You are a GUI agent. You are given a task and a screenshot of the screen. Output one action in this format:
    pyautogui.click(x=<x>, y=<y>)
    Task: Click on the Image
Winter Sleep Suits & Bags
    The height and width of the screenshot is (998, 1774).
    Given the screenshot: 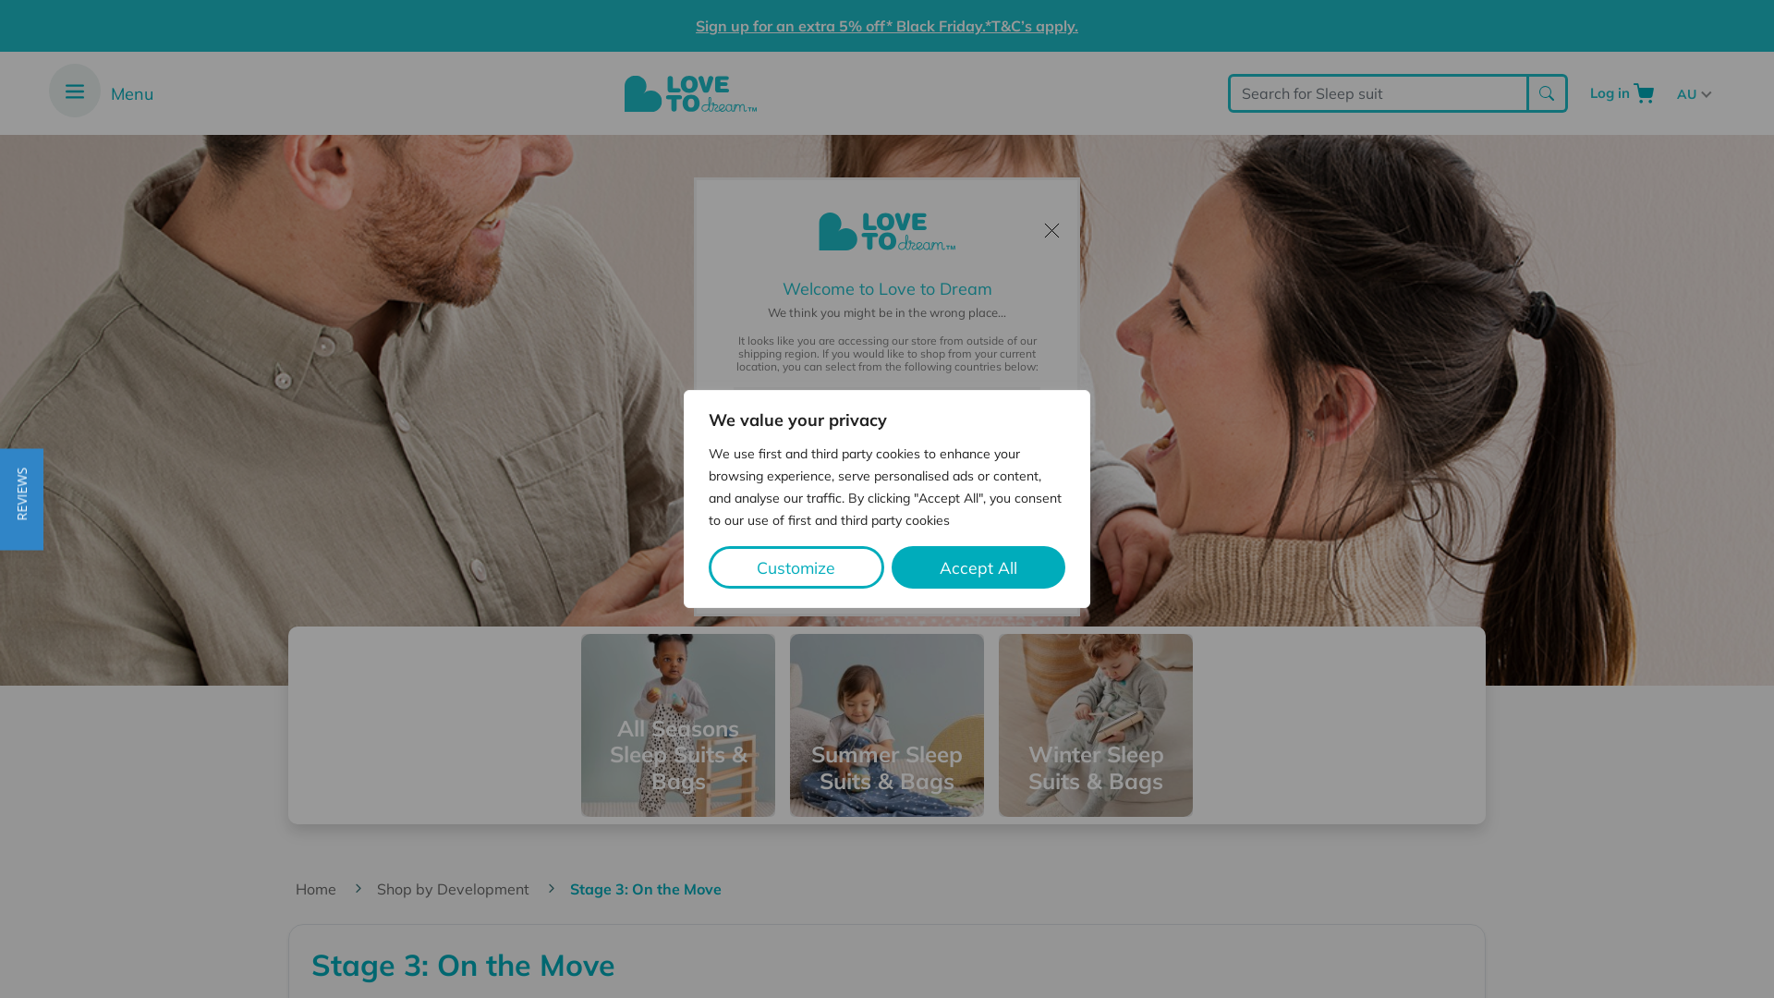 What is the action you would take?
    pyautogui.click(x=1096, y=725)
    